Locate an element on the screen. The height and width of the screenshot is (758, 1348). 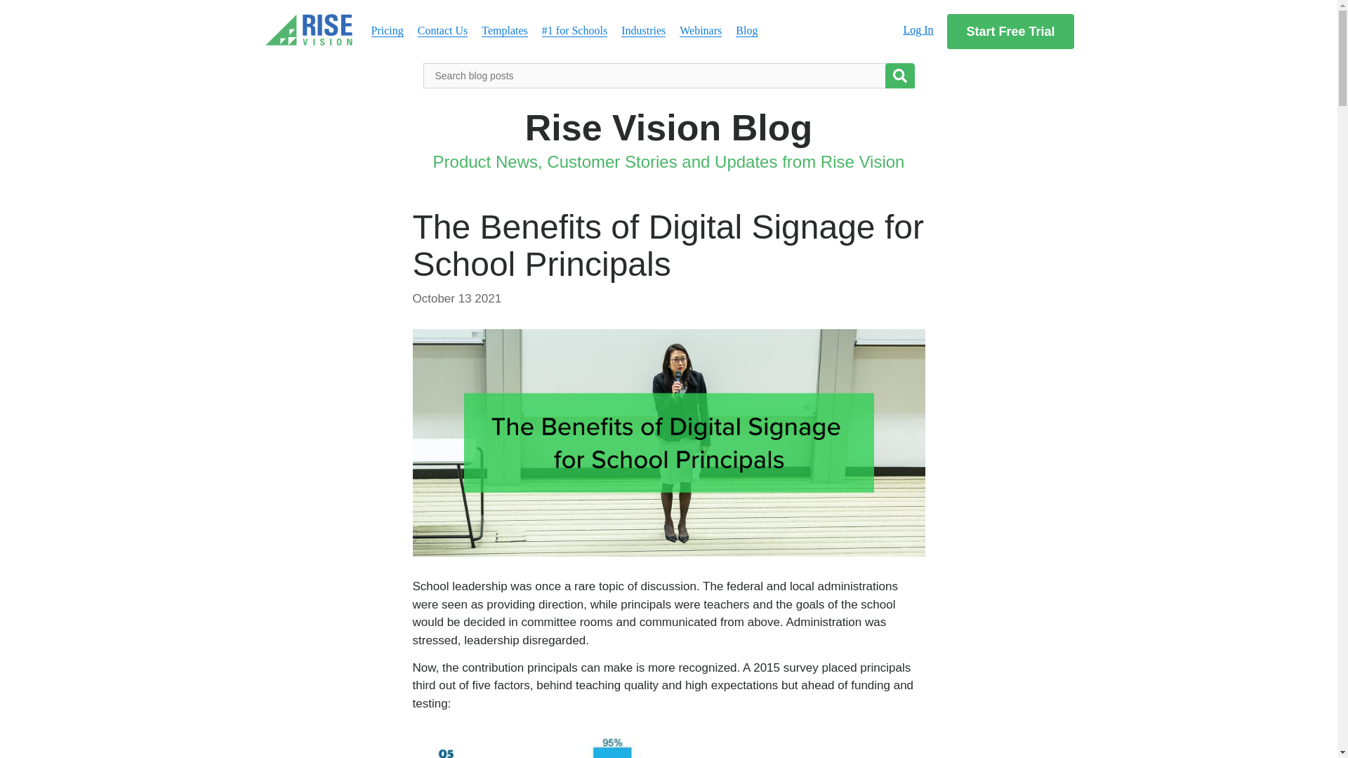
Log In is located at coordinates (918, 29).